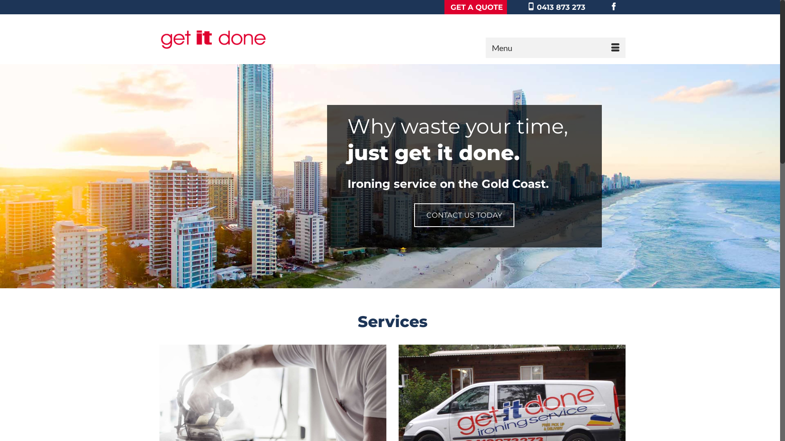  Describe the element at coordinates (464, 215) in the screenshot. I see `CONTACT US TODAY` at that location.